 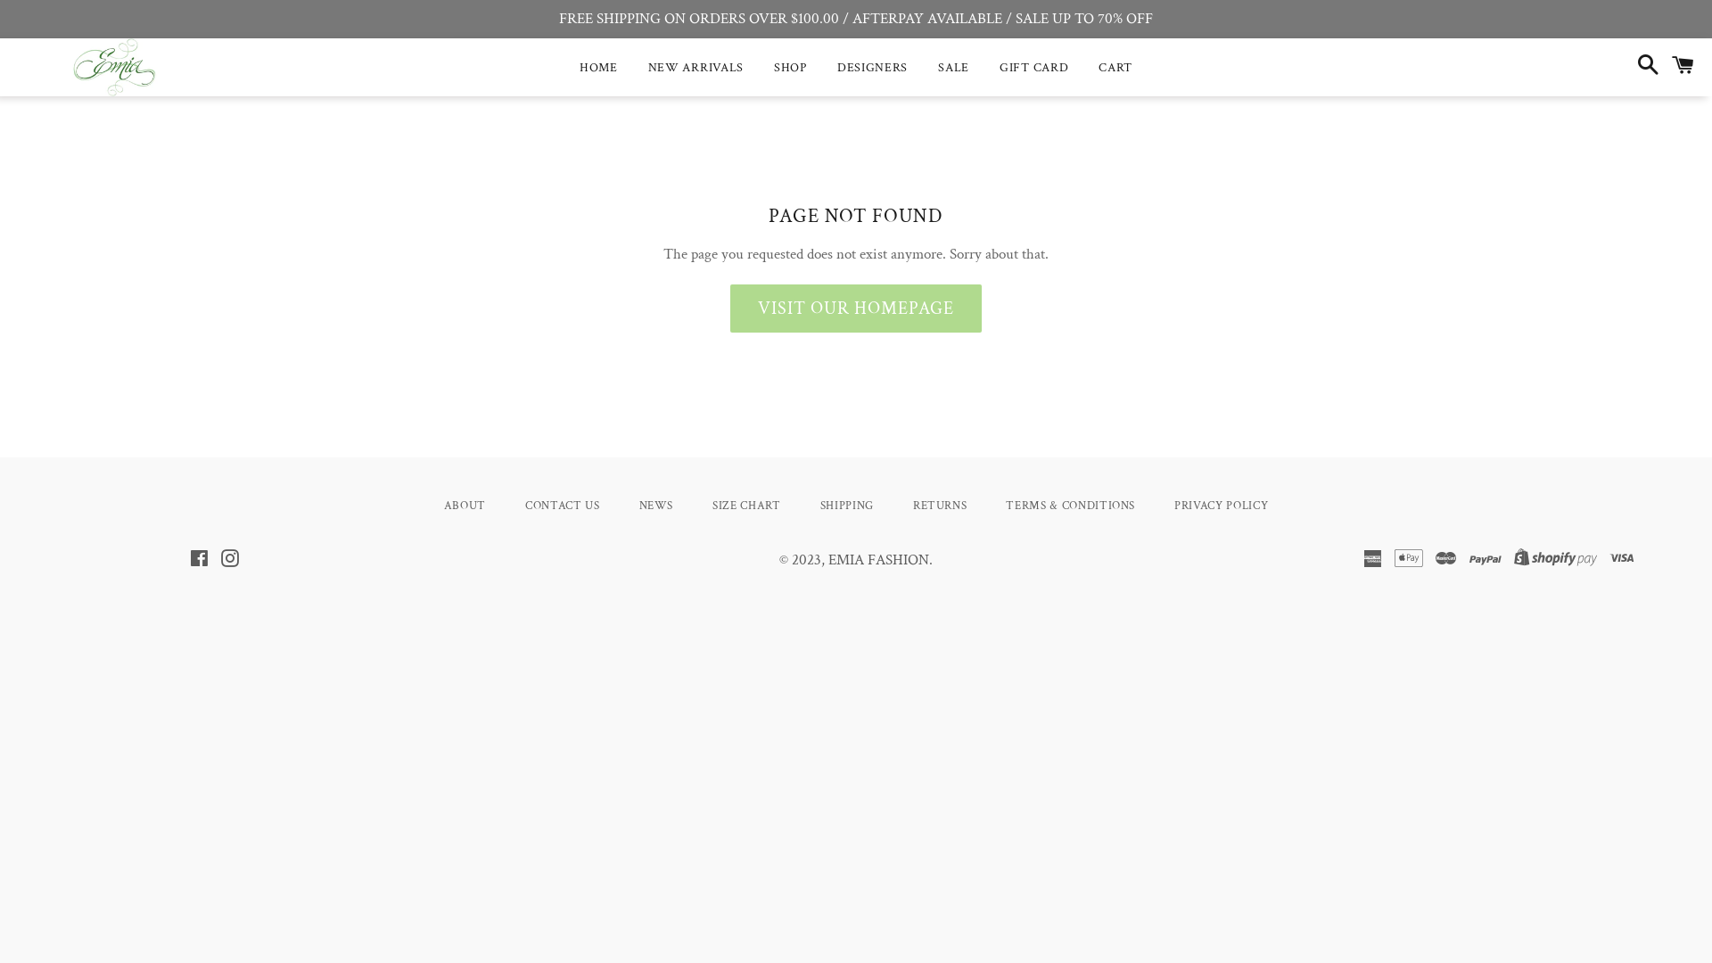 I want to click on SALE, so click(x=954, y=68).